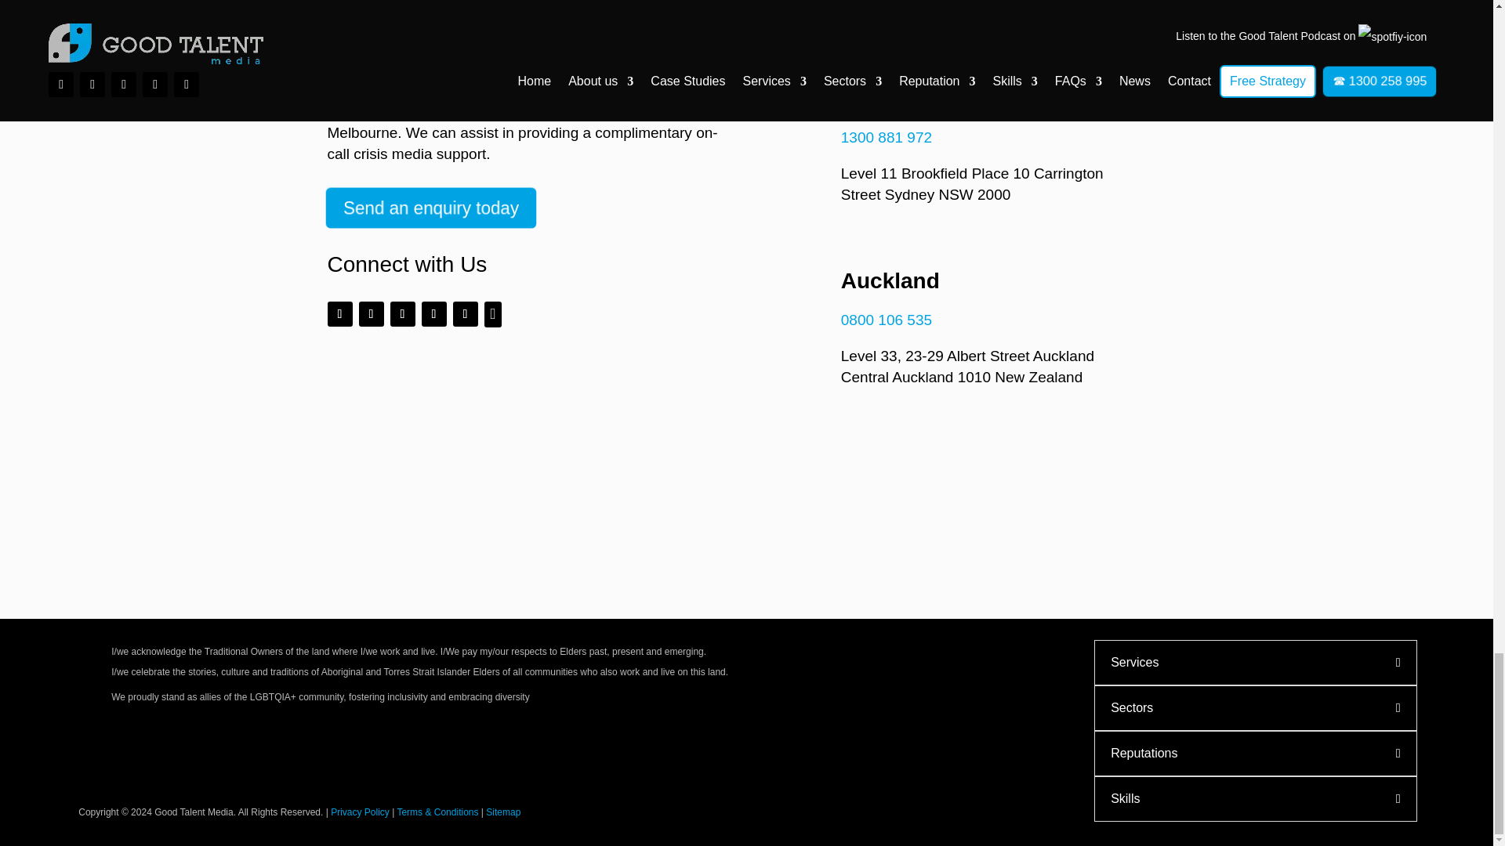 The height and width of the screenshot is (846, 1505). I want to click on Follow on X, so click(402, 313).